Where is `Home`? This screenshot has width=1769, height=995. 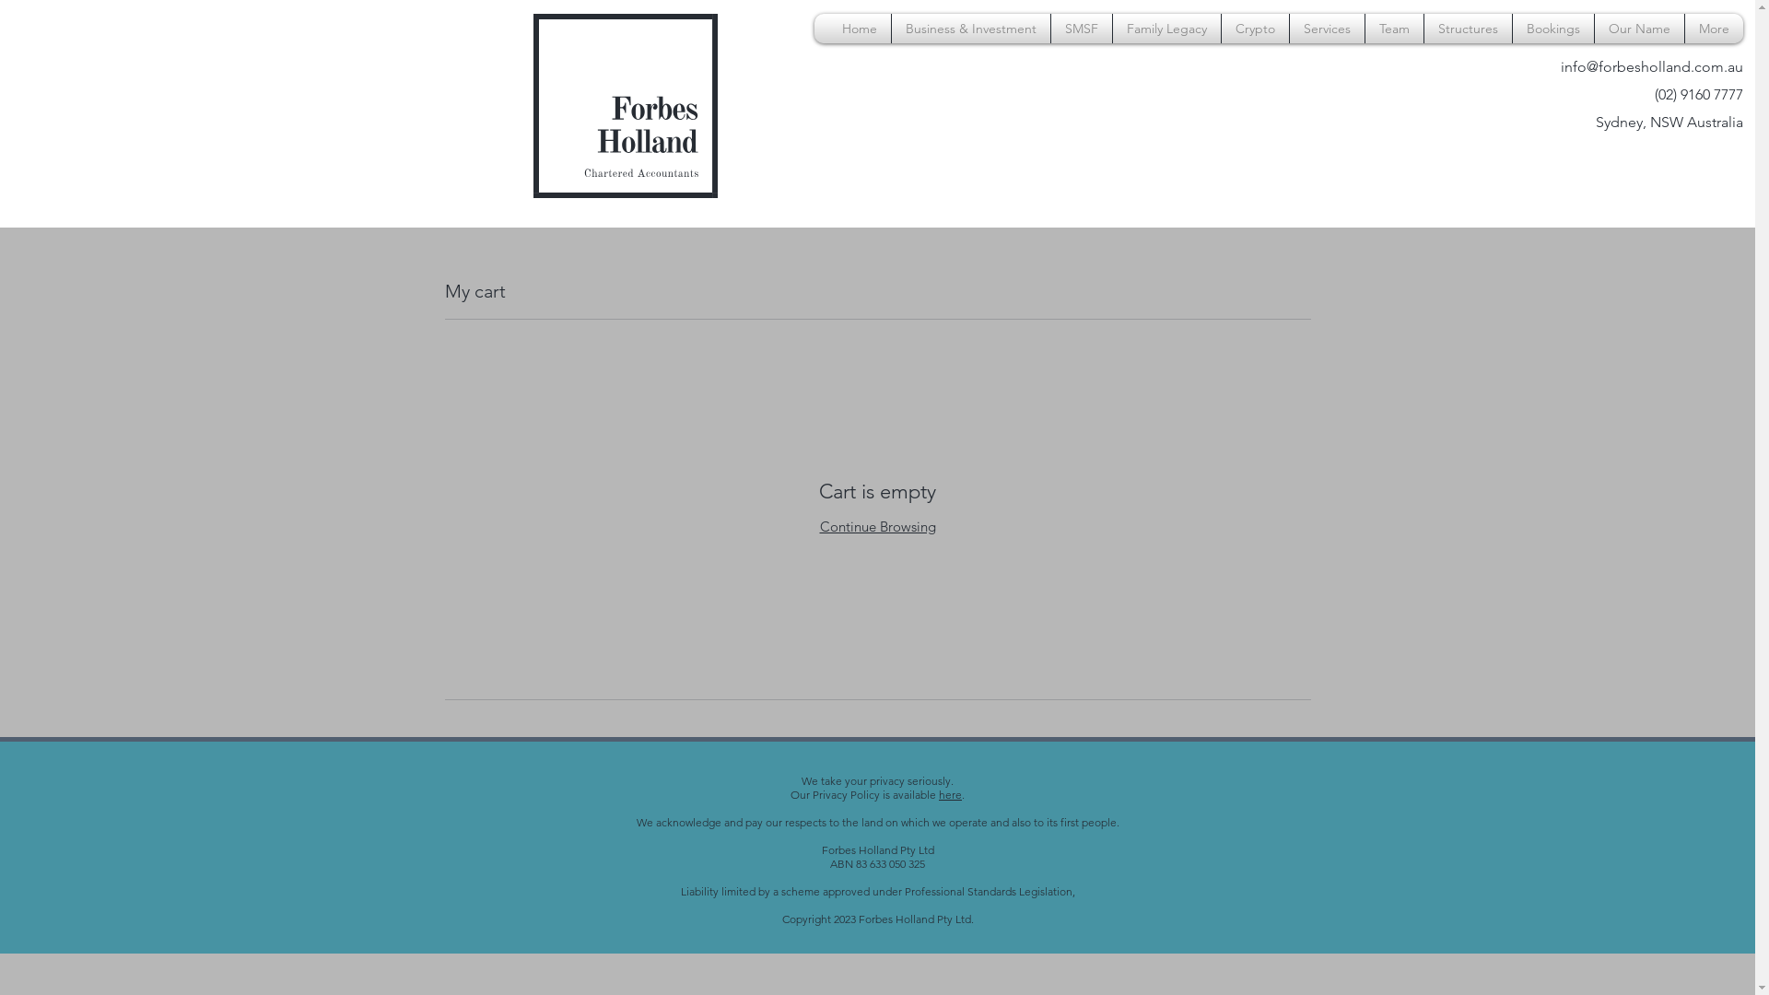
Home is located at coordinates (860, 29).